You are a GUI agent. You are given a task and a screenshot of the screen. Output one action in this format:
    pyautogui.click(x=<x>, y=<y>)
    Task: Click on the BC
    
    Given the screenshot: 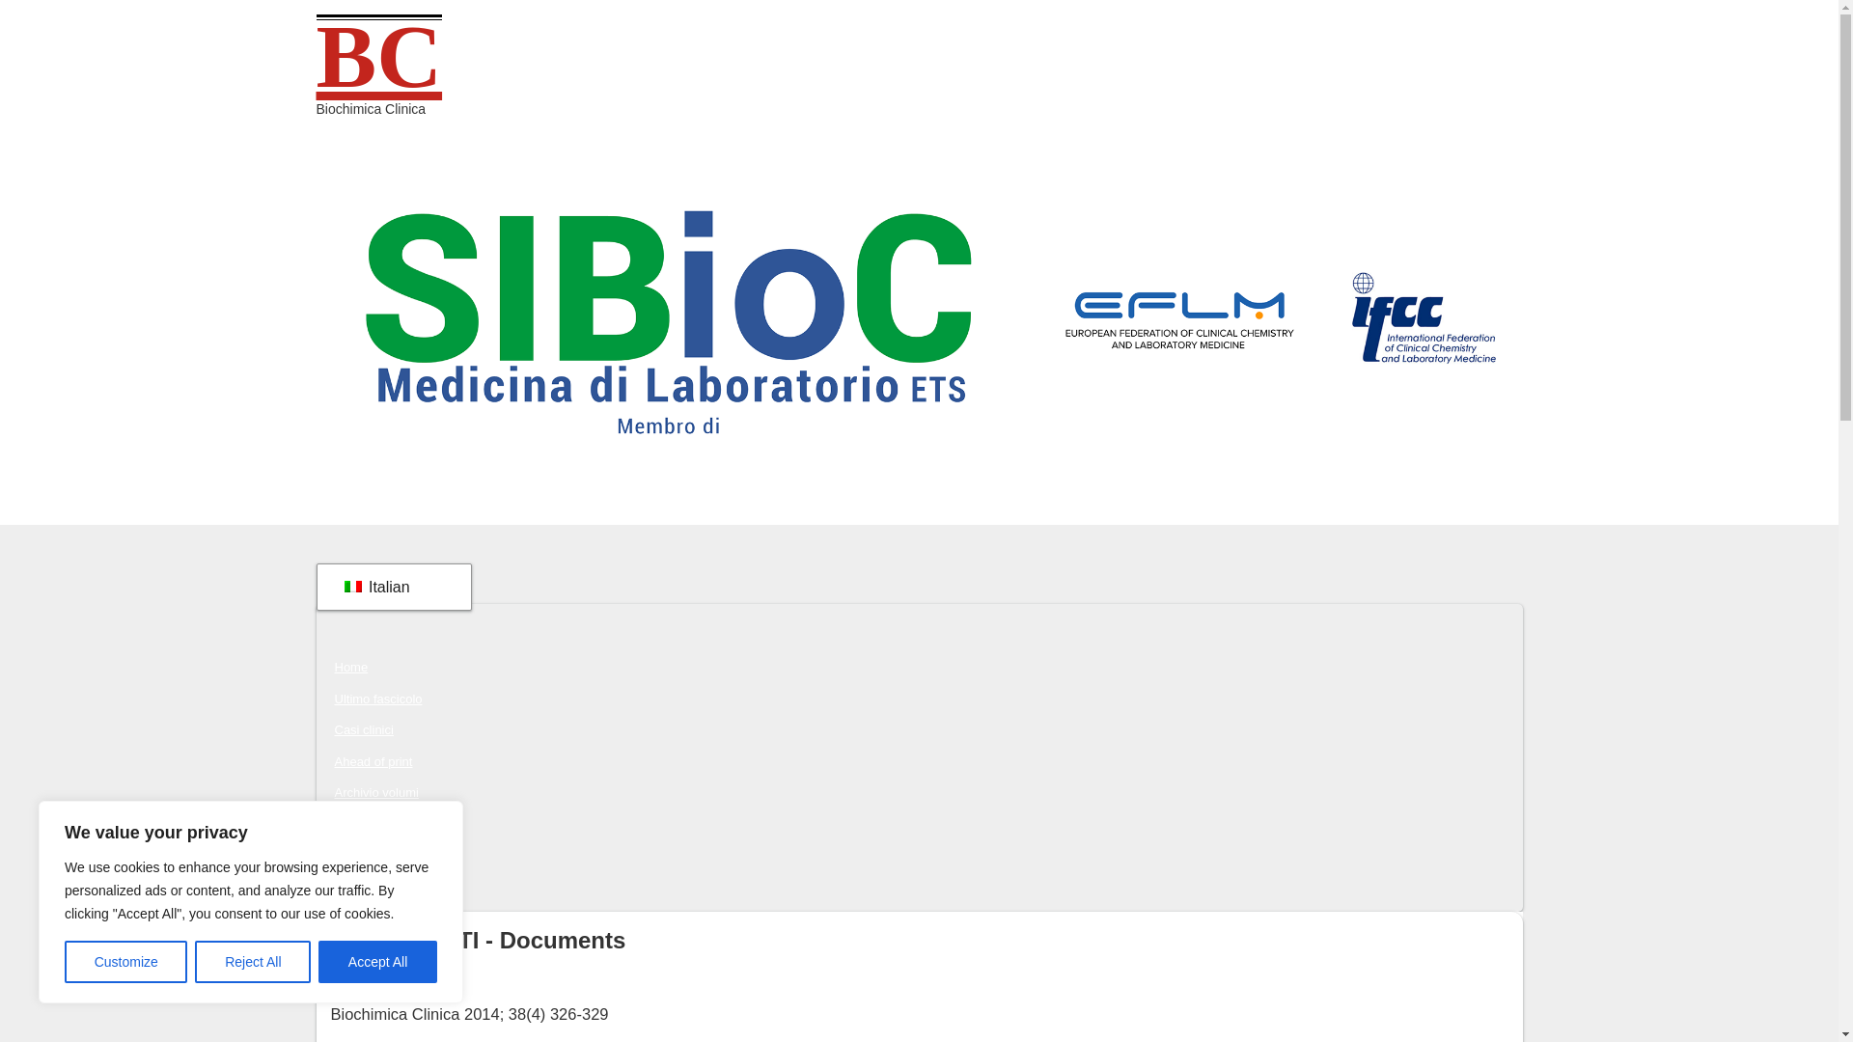 What is the action you would take?
    pyautogui.click(x=379, y=56)
    